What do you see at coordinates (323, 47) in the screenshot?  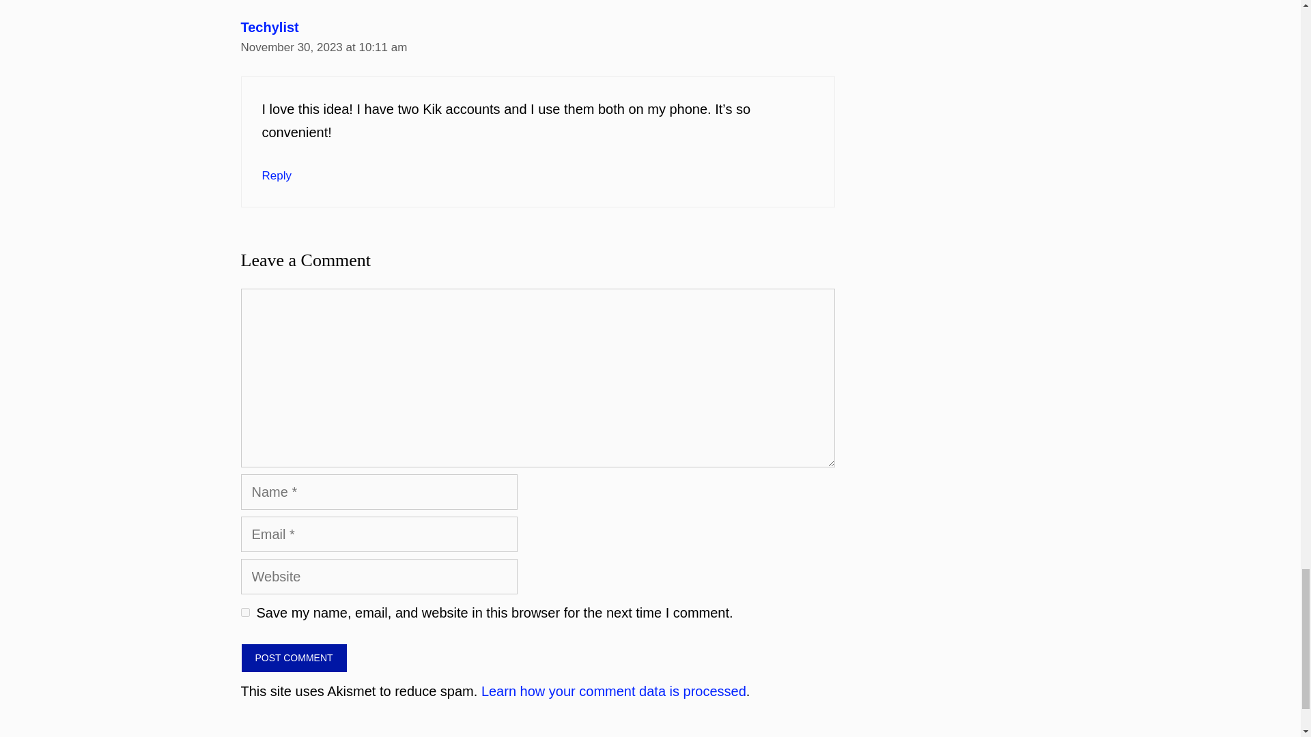 I see `November 30, 2023 at 10:11 am` at bounding box center [323, 47].